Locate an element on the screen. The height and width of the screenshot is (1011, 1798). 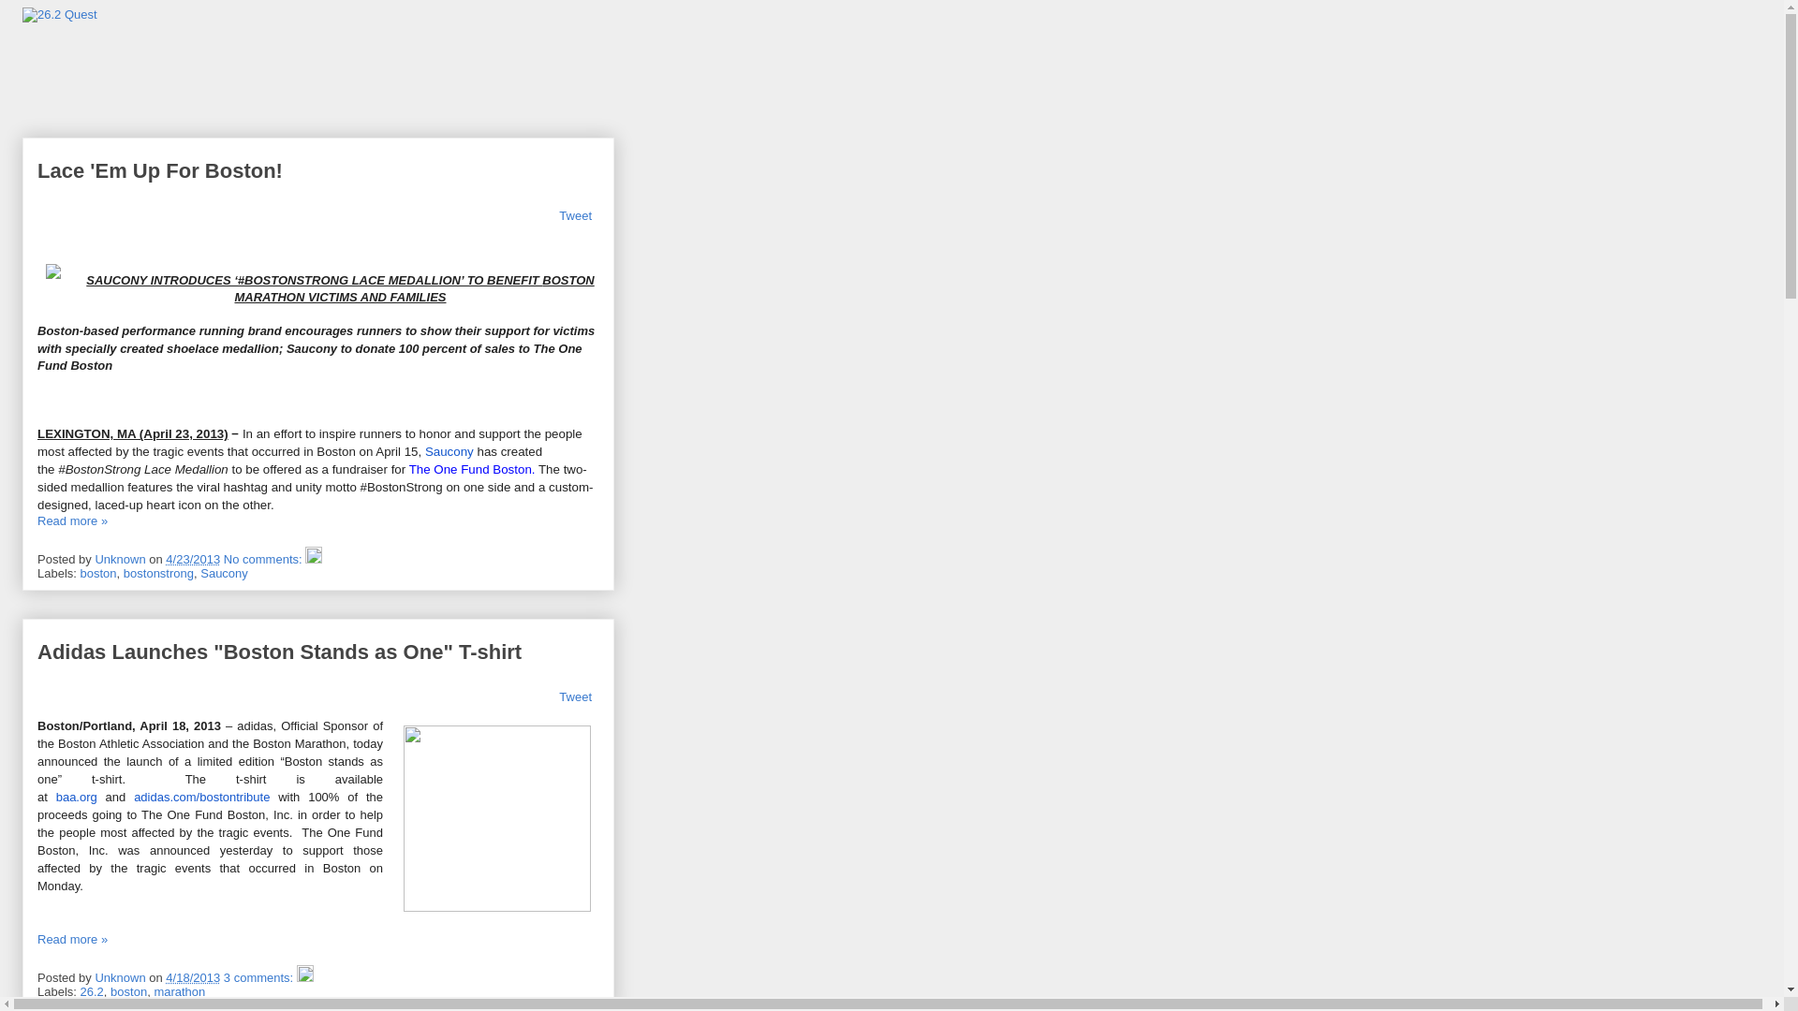
3 comments: is located at coordinates (260, 977).